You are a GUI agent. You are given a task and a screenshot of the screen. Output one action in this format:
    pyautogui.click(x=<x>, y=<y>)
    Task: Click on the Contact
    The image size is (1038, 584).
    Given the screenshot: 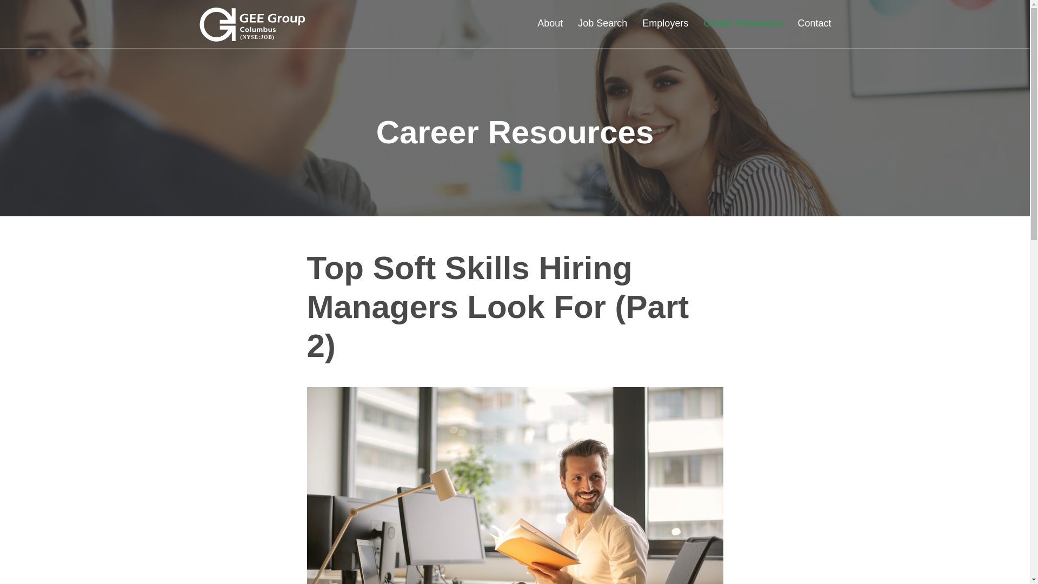 What is the action you would take?
    pyautogui.click(x=810, y=32)
    